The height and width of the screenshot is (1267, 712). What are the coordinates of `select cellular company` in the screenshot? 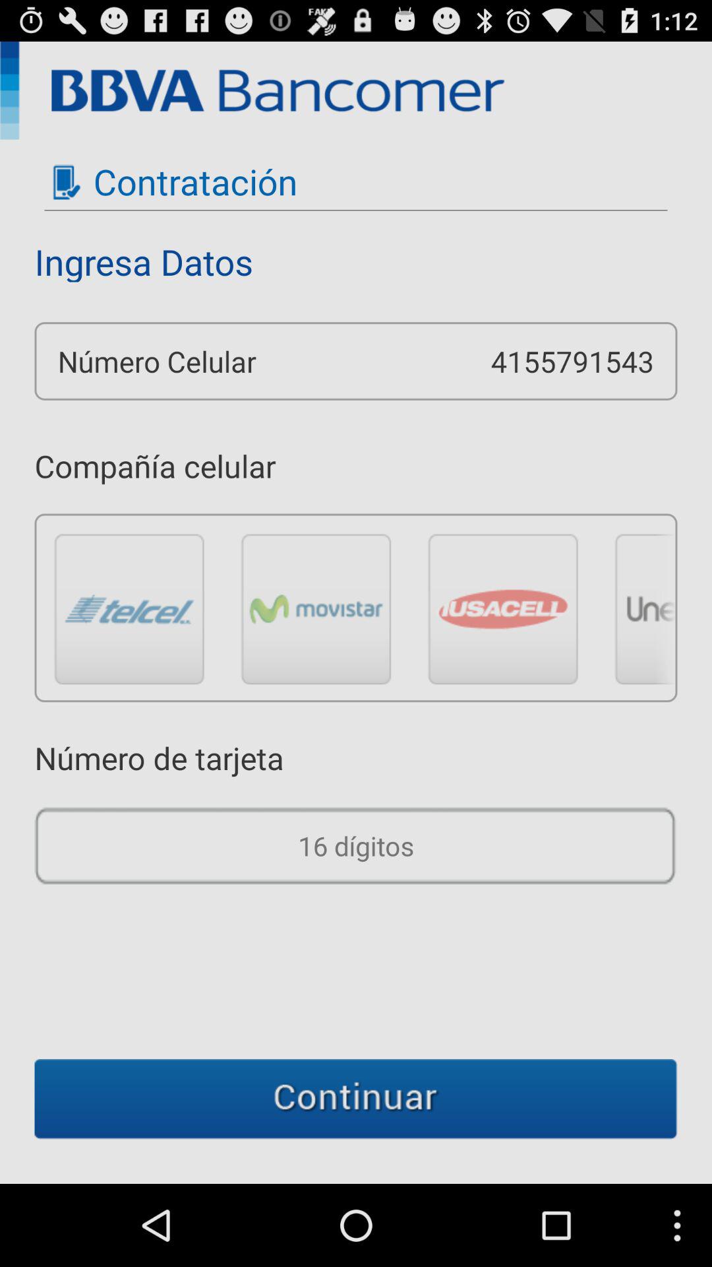 It's located at (316, 608).